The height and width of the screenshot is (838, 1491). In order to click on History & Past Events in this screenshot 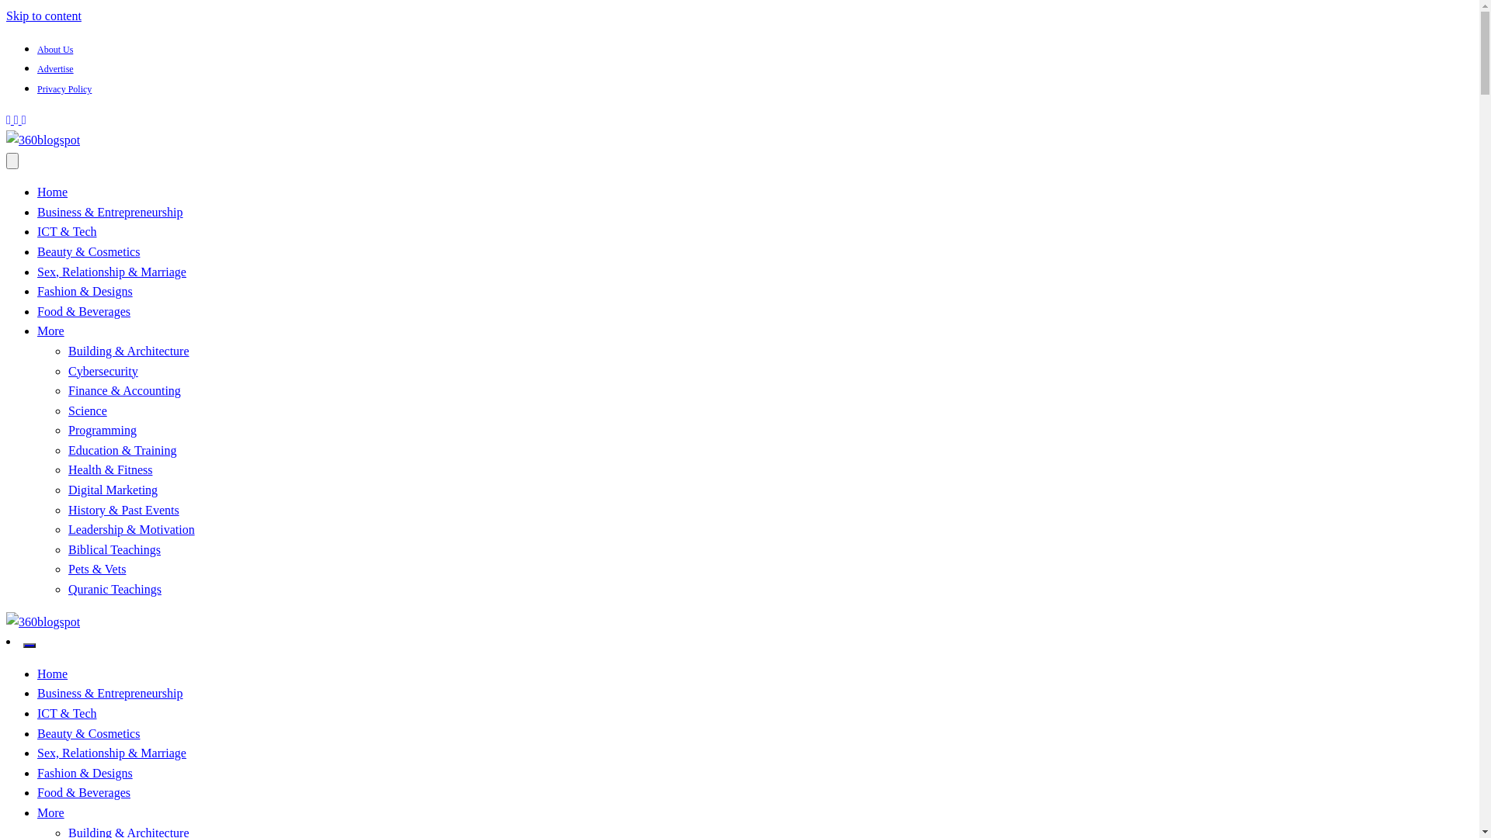, I will do `click(124, 511)`.